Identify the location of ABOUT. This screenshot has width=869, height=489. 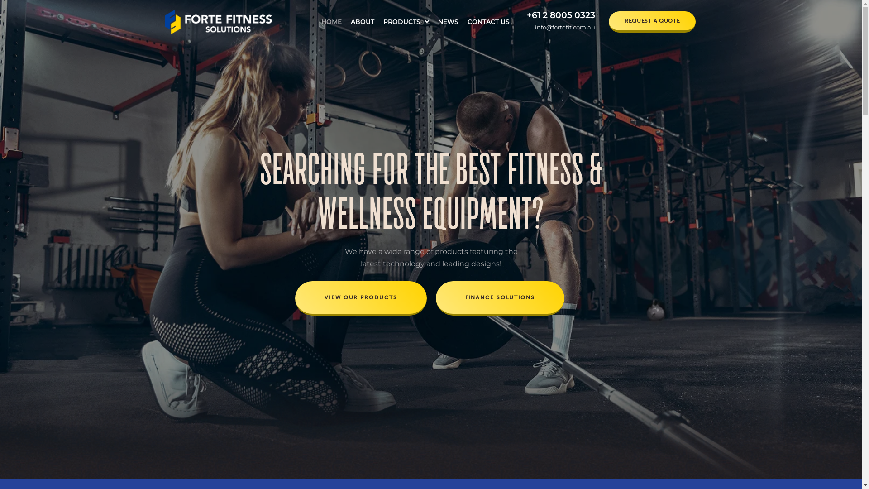
(364, 22).